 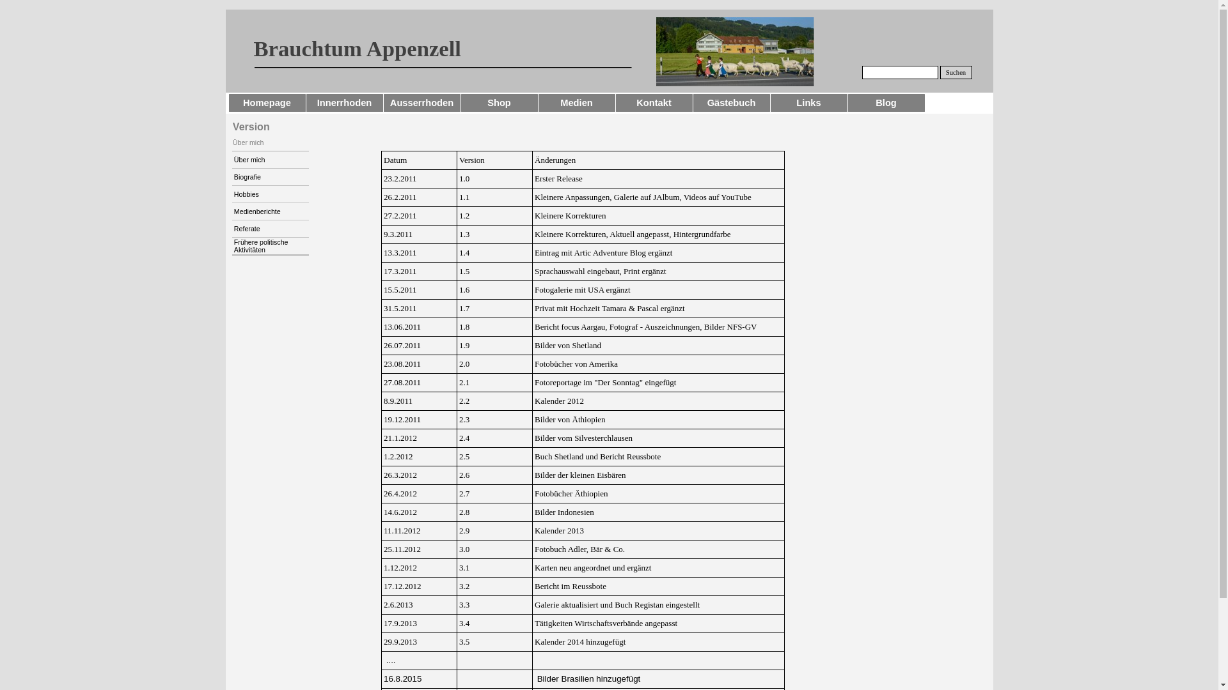 I want to click on Innerrhoden, so click(x=344, y=103).